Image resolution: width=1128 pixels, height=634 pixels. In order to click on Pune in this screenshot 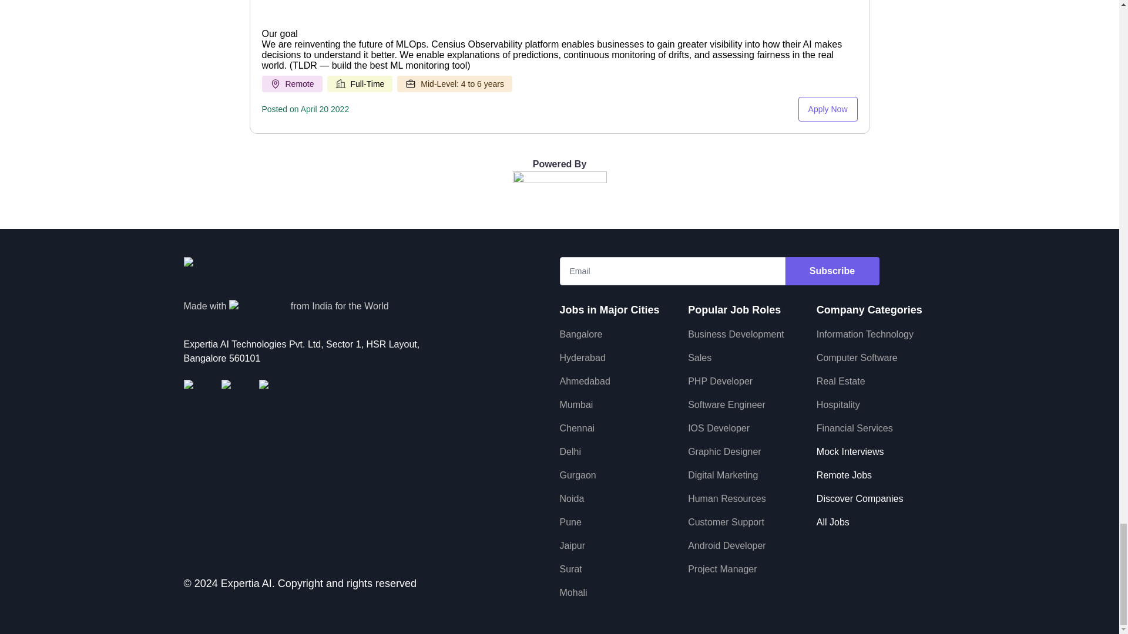, I will do `click(570, 522)`.